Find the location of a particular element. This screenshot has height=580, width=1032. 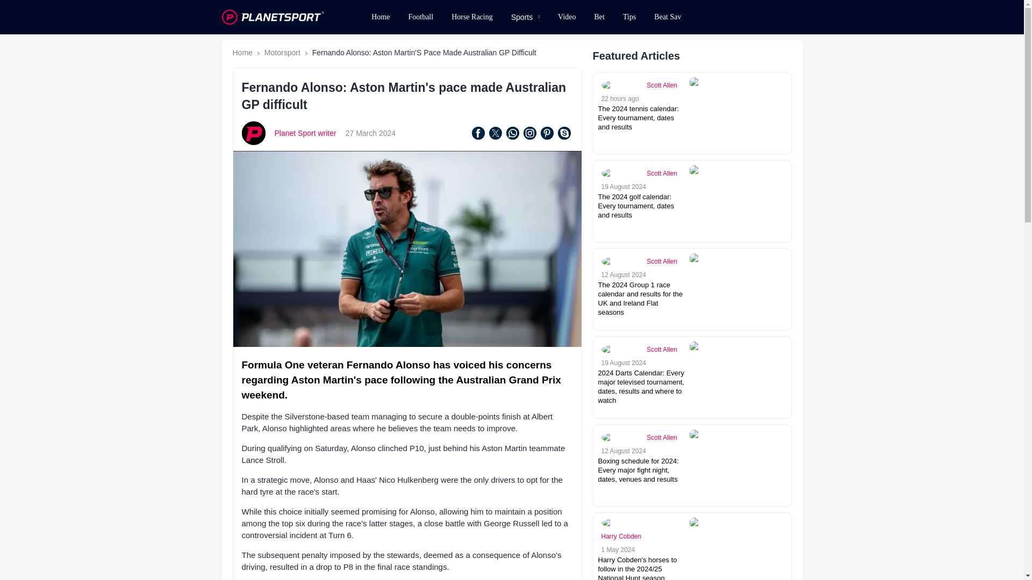

Planet Sport writer is located at coordinates (305, 133).